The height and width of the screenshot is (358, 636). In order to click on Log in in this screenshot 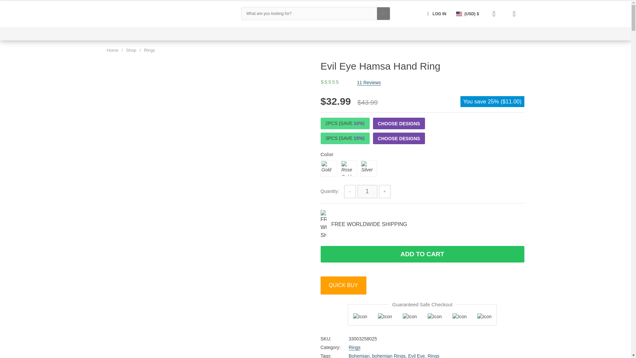, I will do `click(435, 13)`.